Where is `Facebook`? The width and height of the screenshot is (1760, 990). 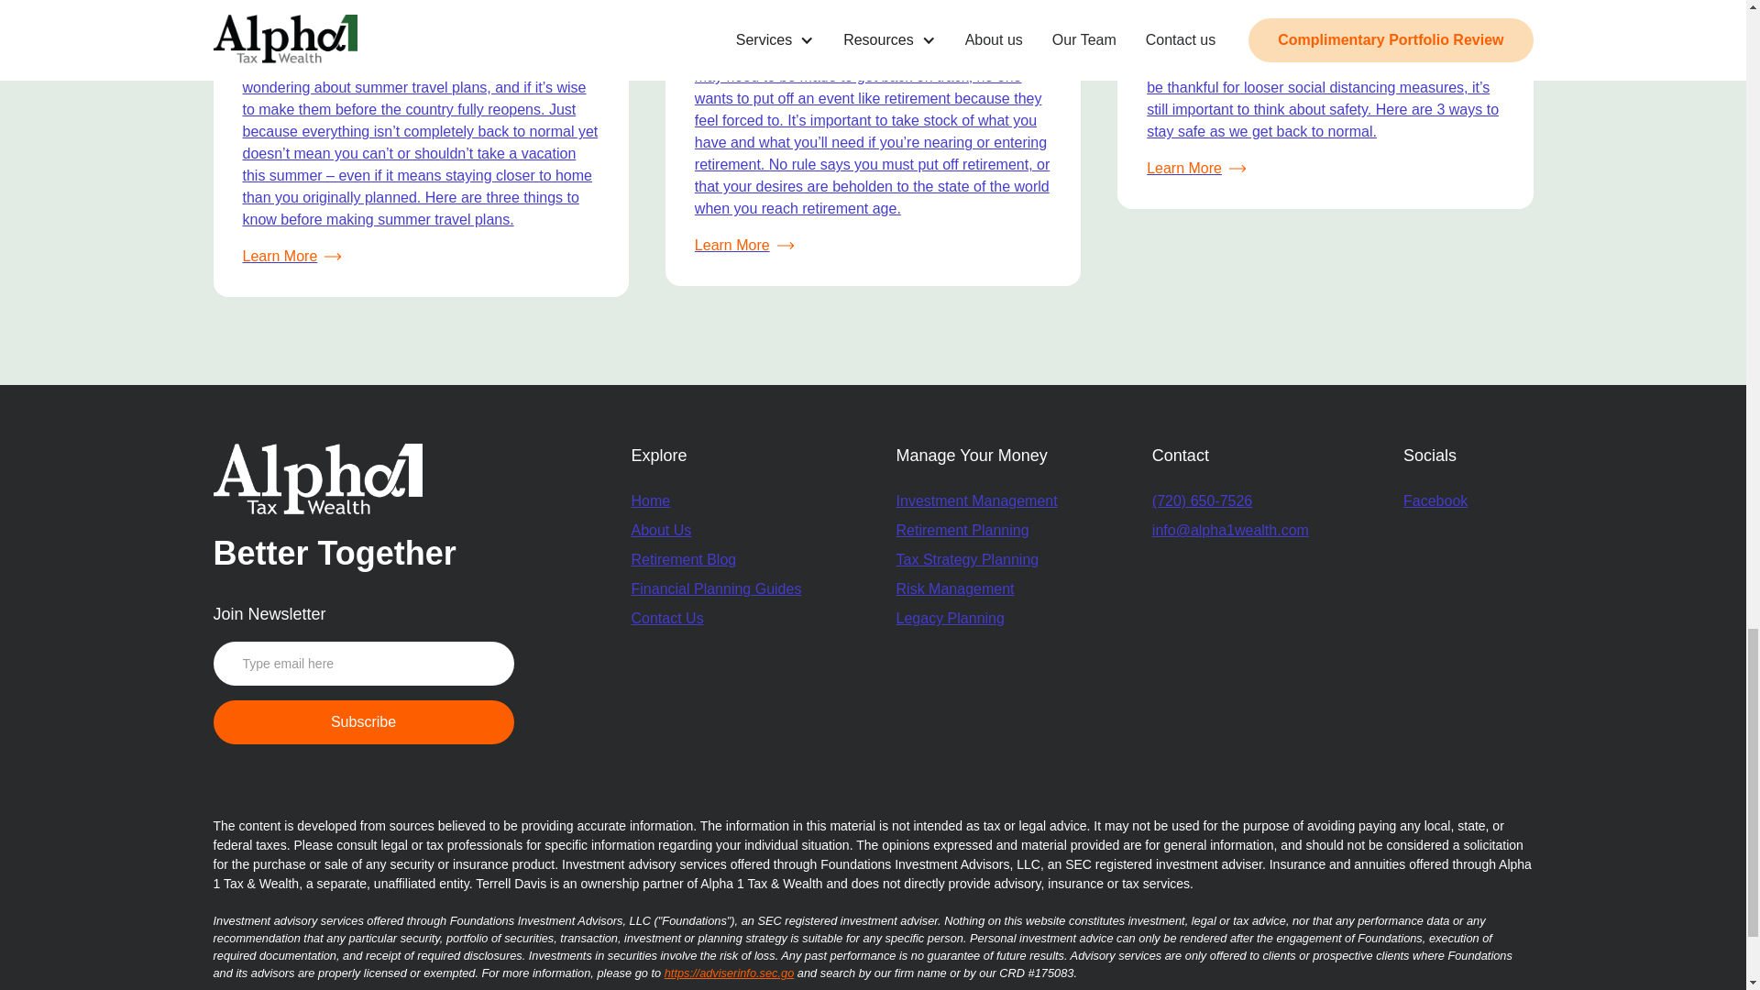
Facebook is located at coordinates (1435, 500).